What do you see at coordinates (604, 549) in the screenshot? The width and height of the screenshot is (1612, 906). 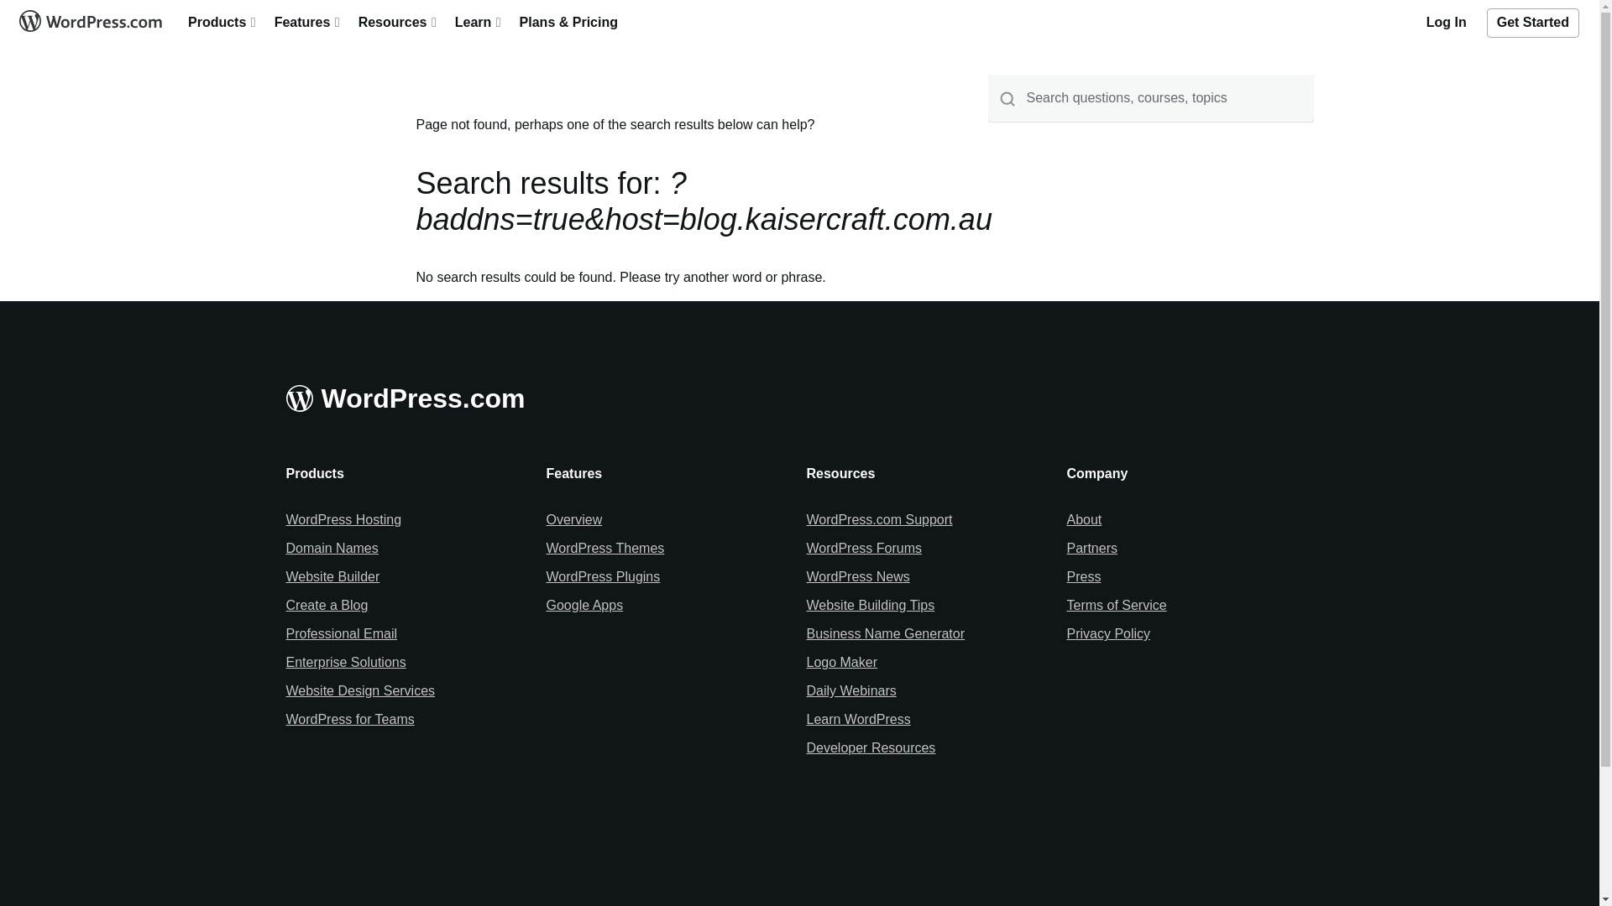 I see `WordPress Themes` at bounding box center [604, 549].